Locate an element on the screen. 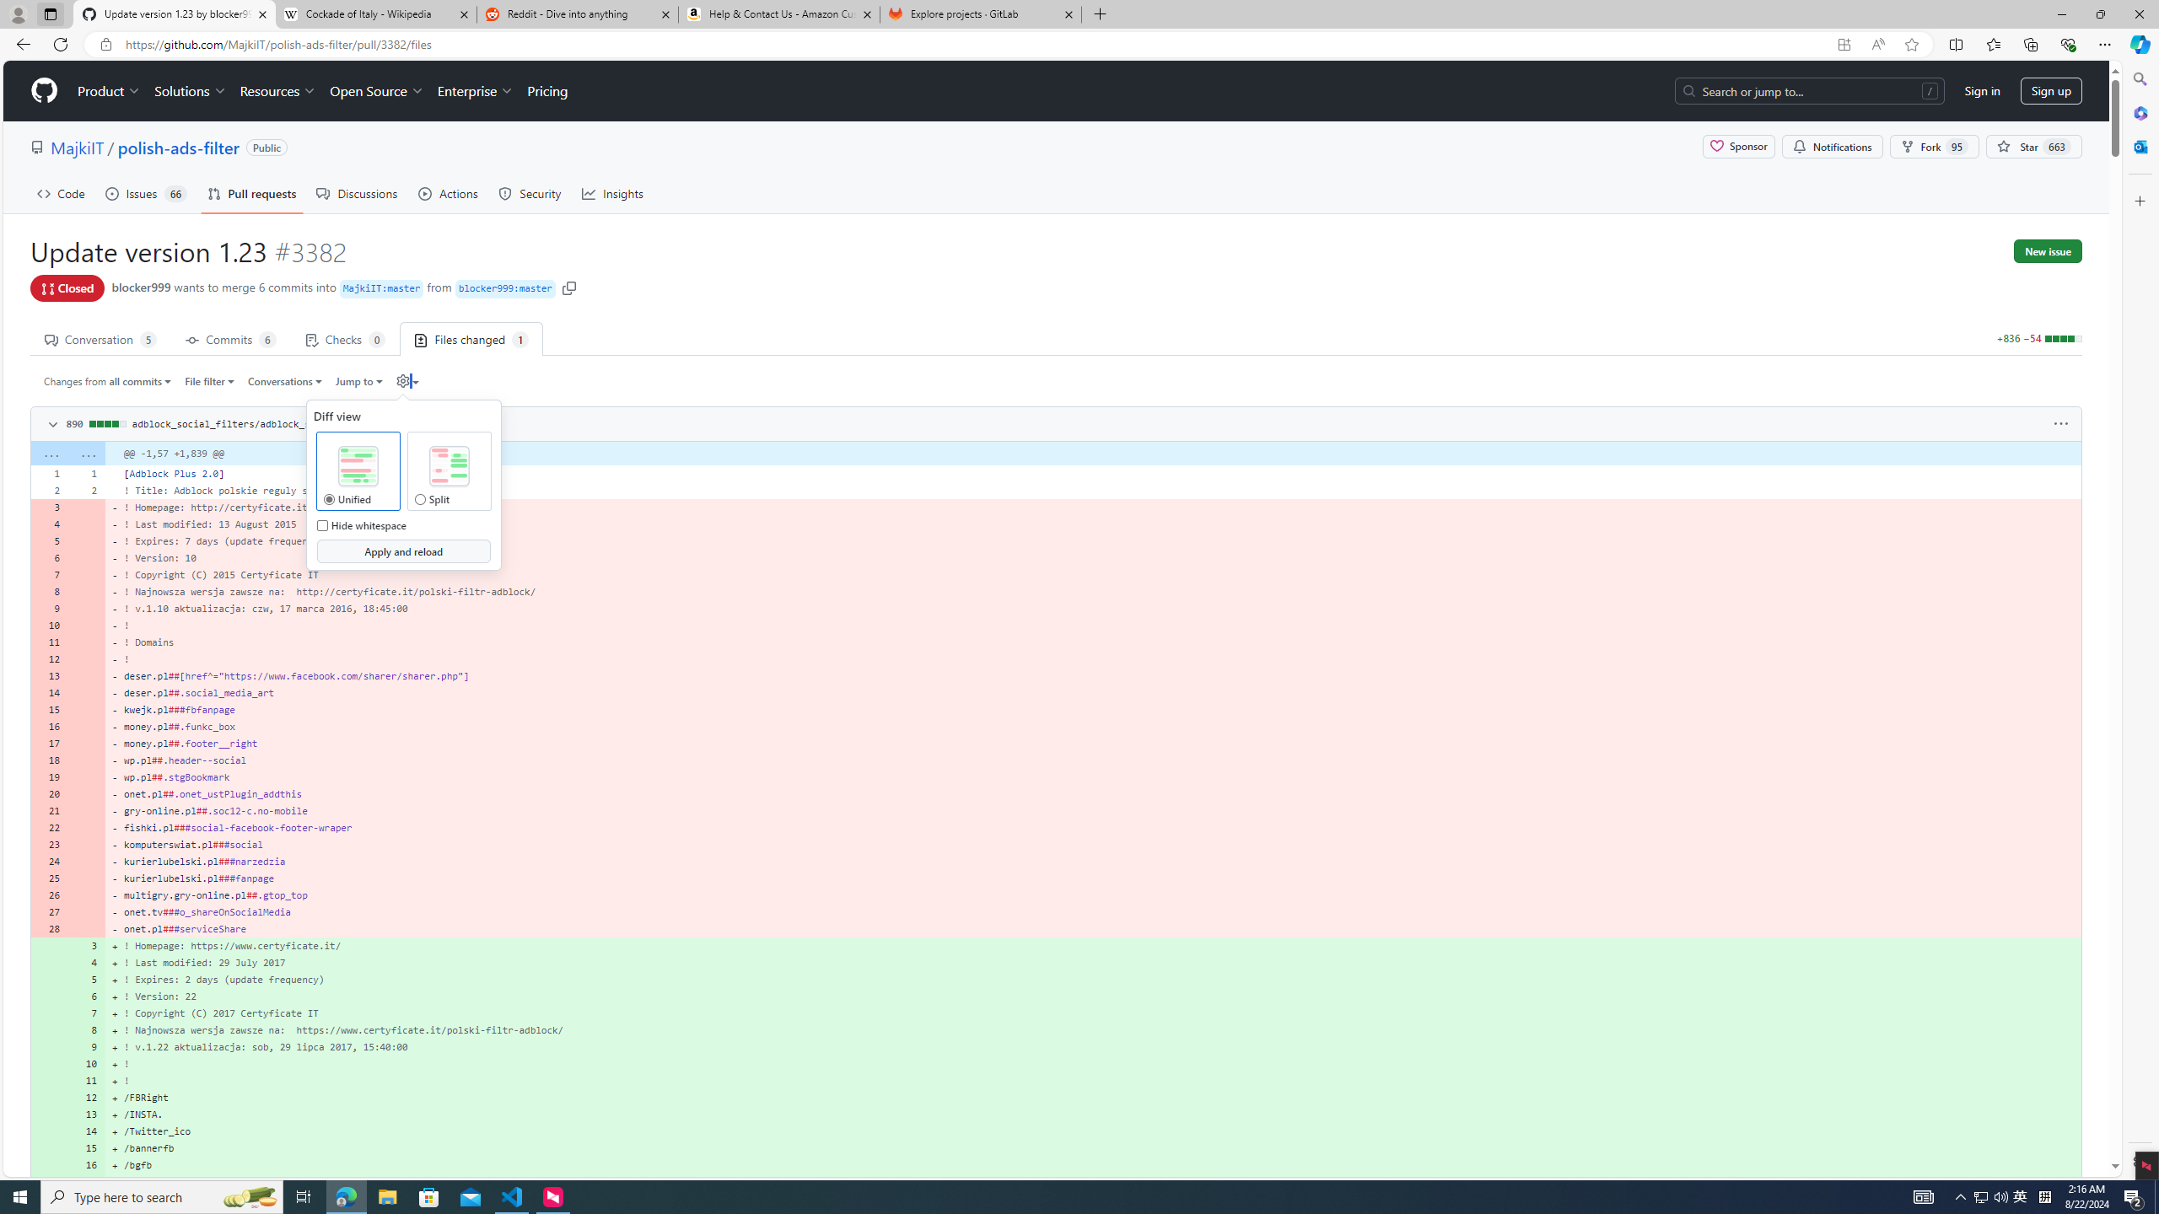 Image resolution: width=2159 pixels, height=1214 pixels. 24 is located at coordinates (49, 862).